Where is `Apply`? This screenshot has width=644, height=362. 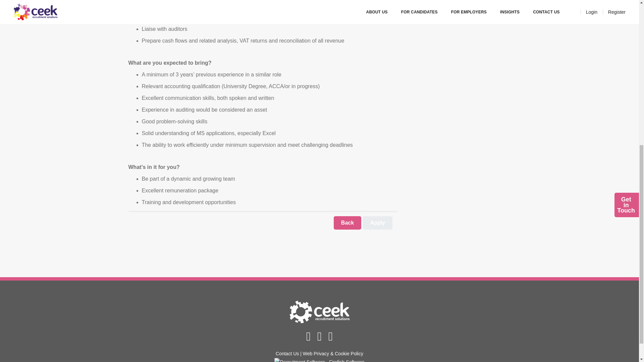 Apply is located at coordinates (378, 223).